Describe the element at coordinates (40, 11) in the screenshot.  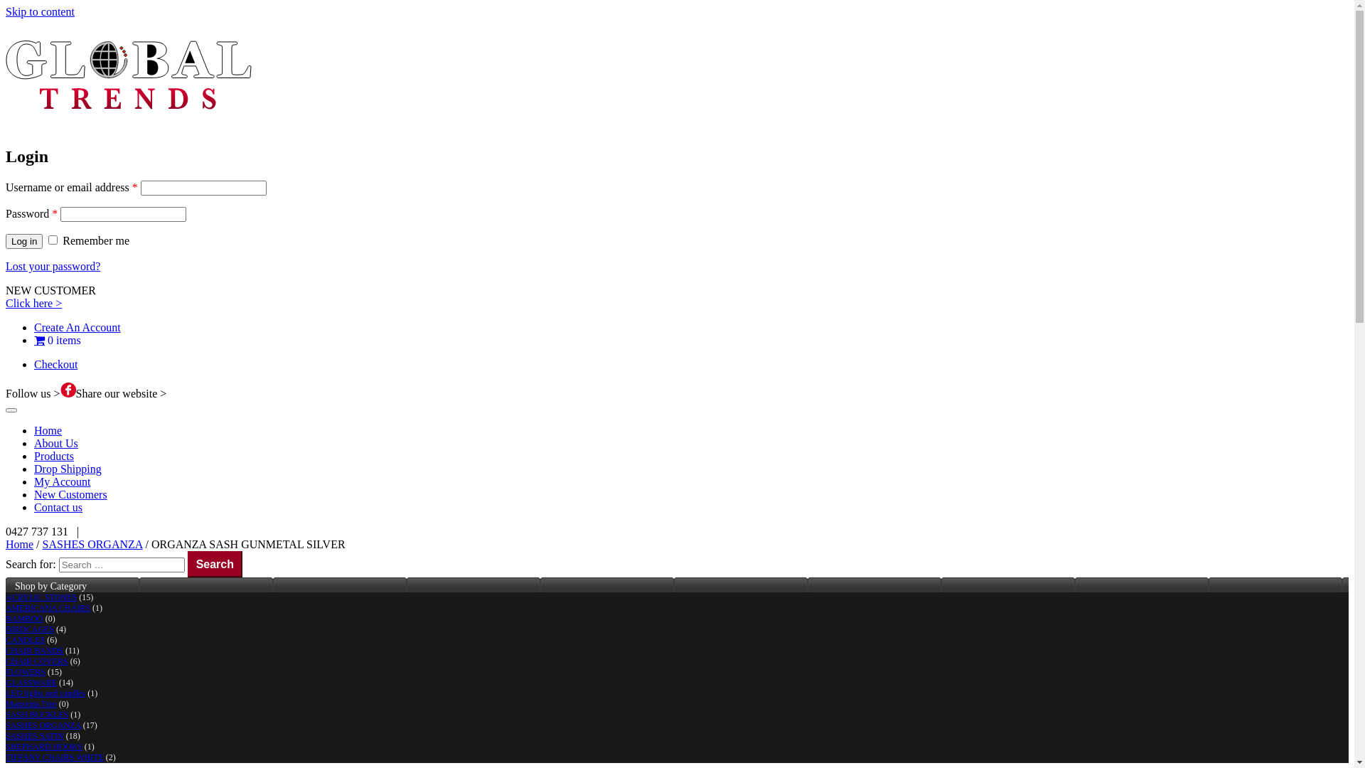
I see `Skip to content` at that location.